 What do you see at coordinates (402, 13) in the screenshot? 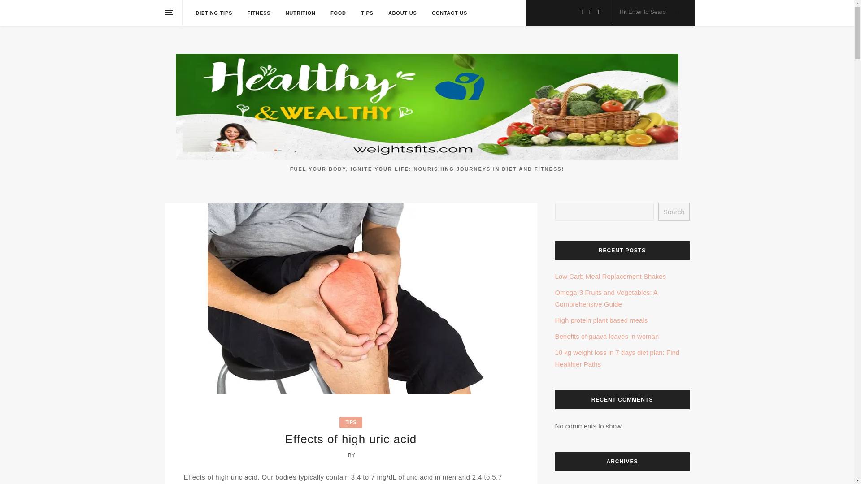
I see `ABOUT US` at bounding box center [402, 13].